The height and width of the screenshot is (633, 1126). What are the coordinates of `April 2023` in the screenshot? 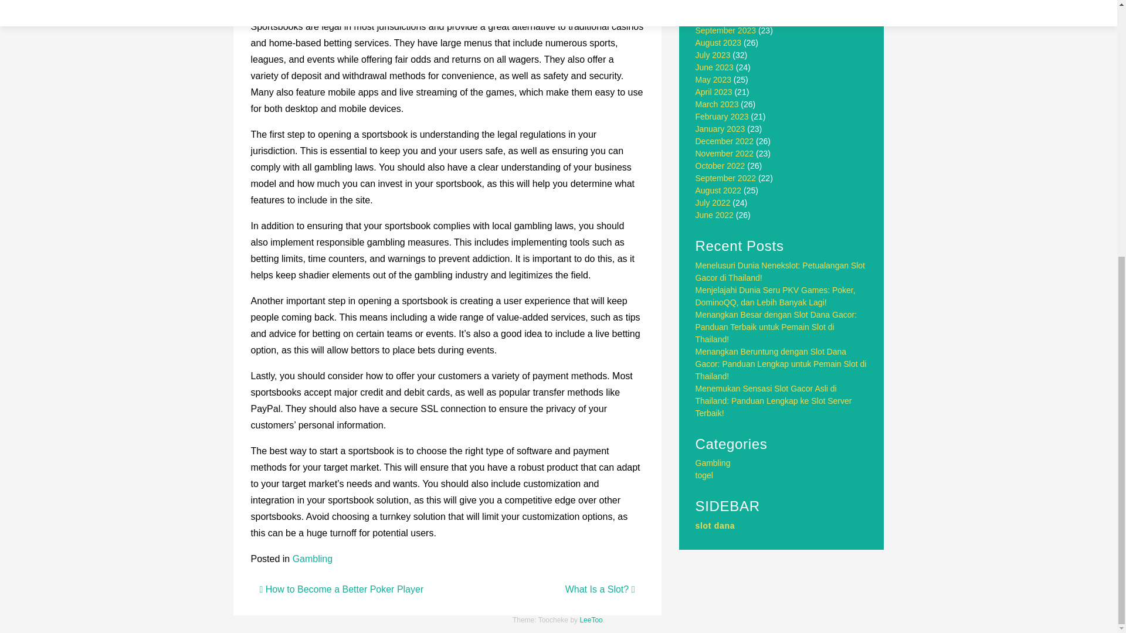 It's located at (714, 92).